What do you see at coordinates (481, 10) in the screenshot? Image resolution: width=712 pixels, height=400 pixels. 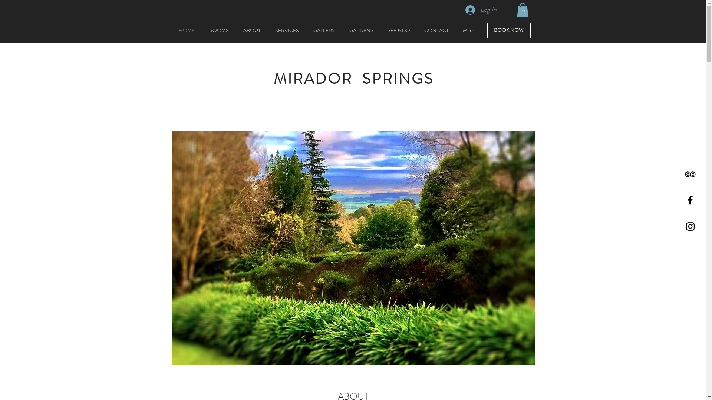 I see `Log In` at bounding box center [481, 10].